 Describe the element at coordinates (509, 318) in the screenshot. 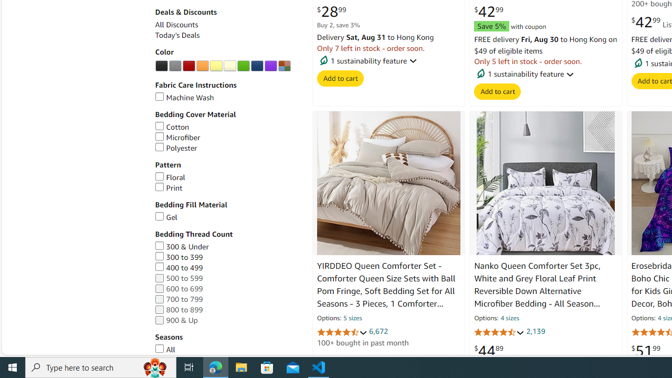

I see `4 sizes` at that location.